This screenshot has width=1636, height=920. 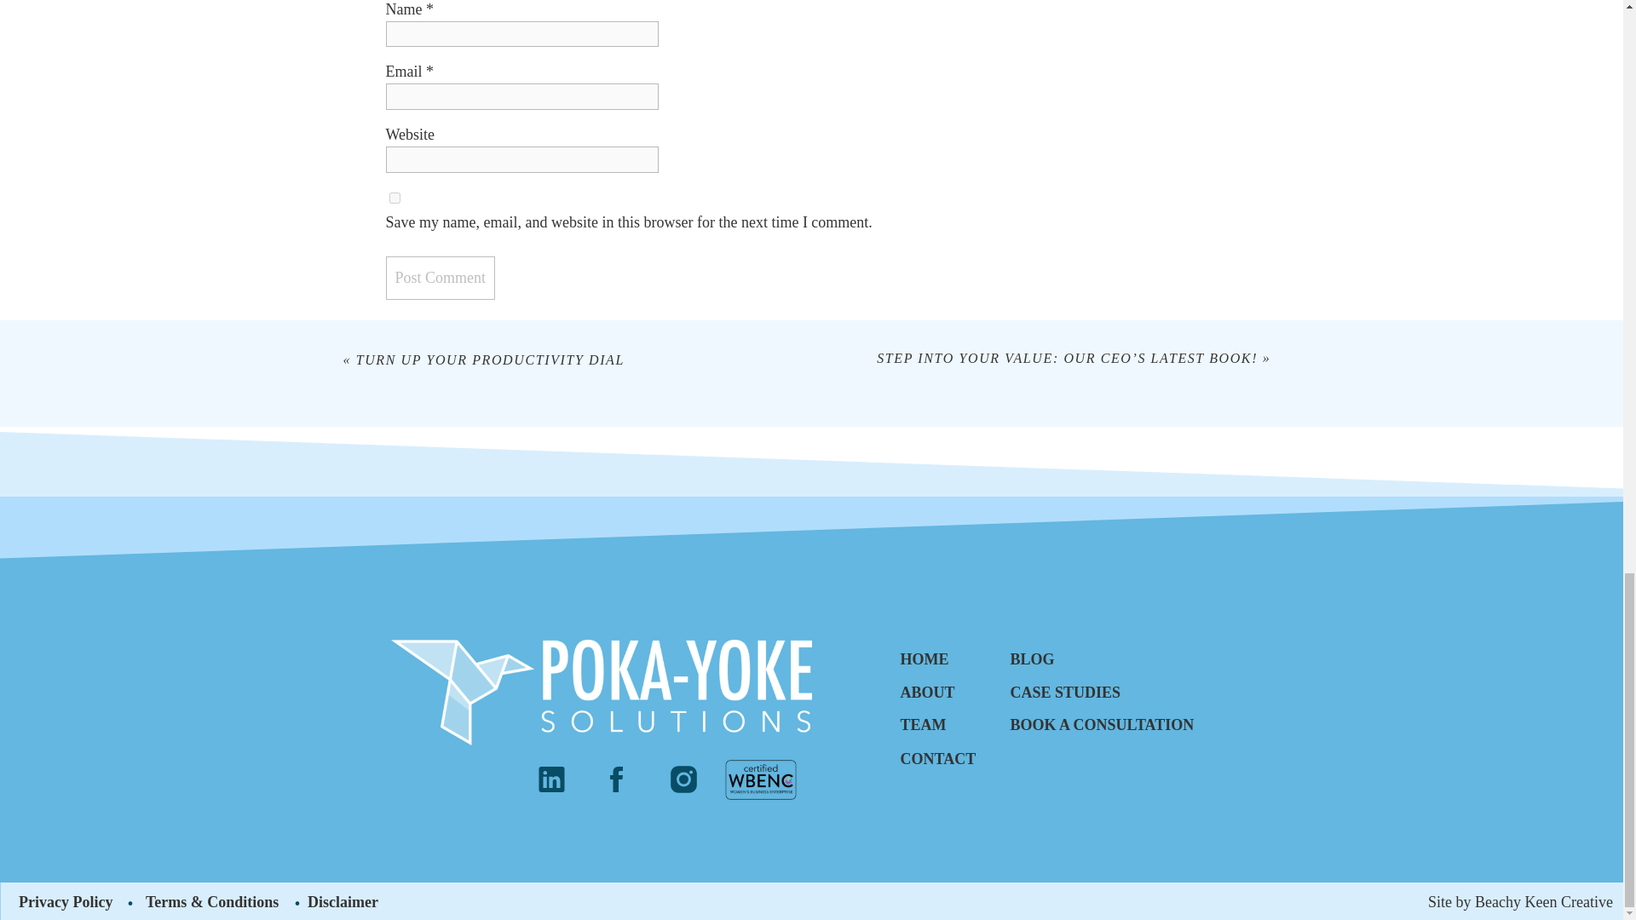 I want to click on TURN UP YOUR PRODUCTIVITY DIAL, so click(x=491, y=359).